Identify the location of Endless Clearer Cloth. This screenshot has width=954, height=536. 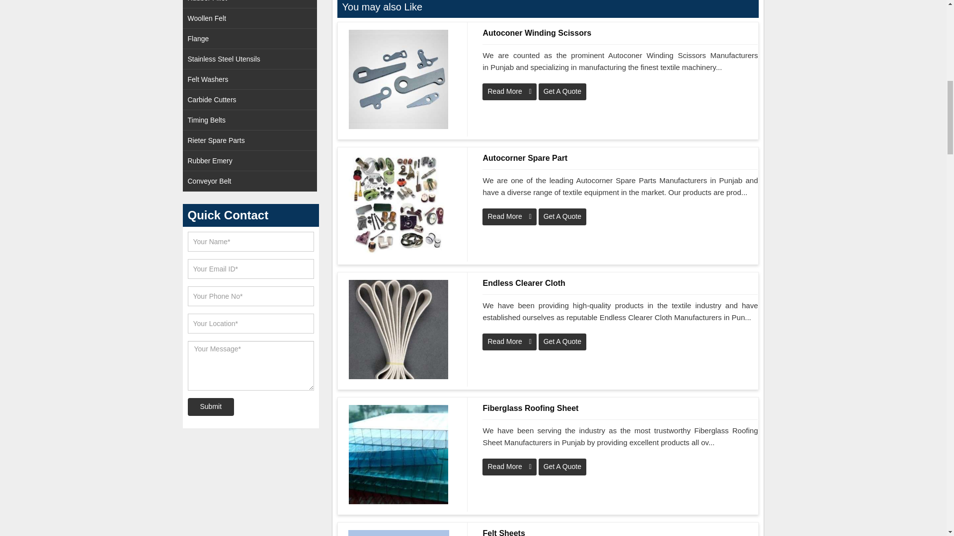
(398, 329).